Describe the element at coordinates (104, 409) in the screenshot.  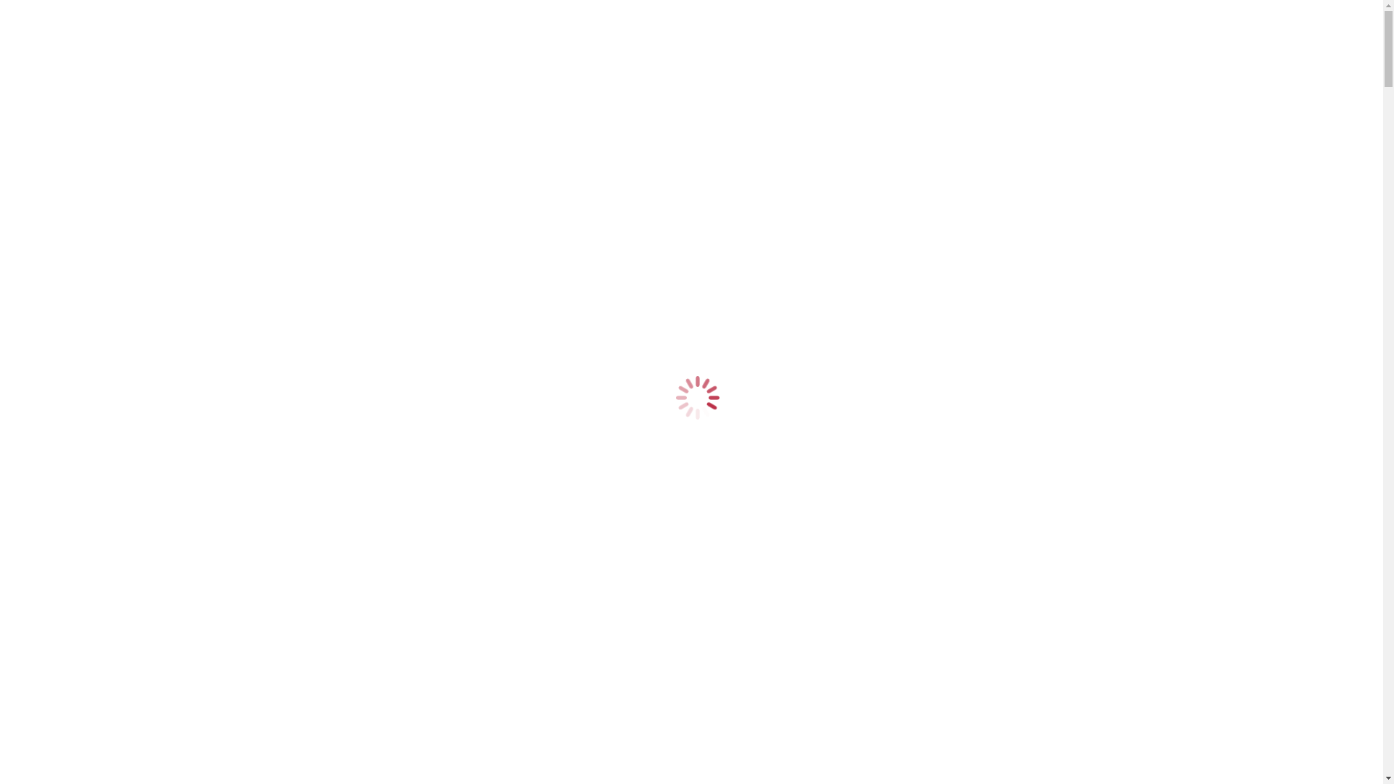
I see `Wills and Estates` at that location.